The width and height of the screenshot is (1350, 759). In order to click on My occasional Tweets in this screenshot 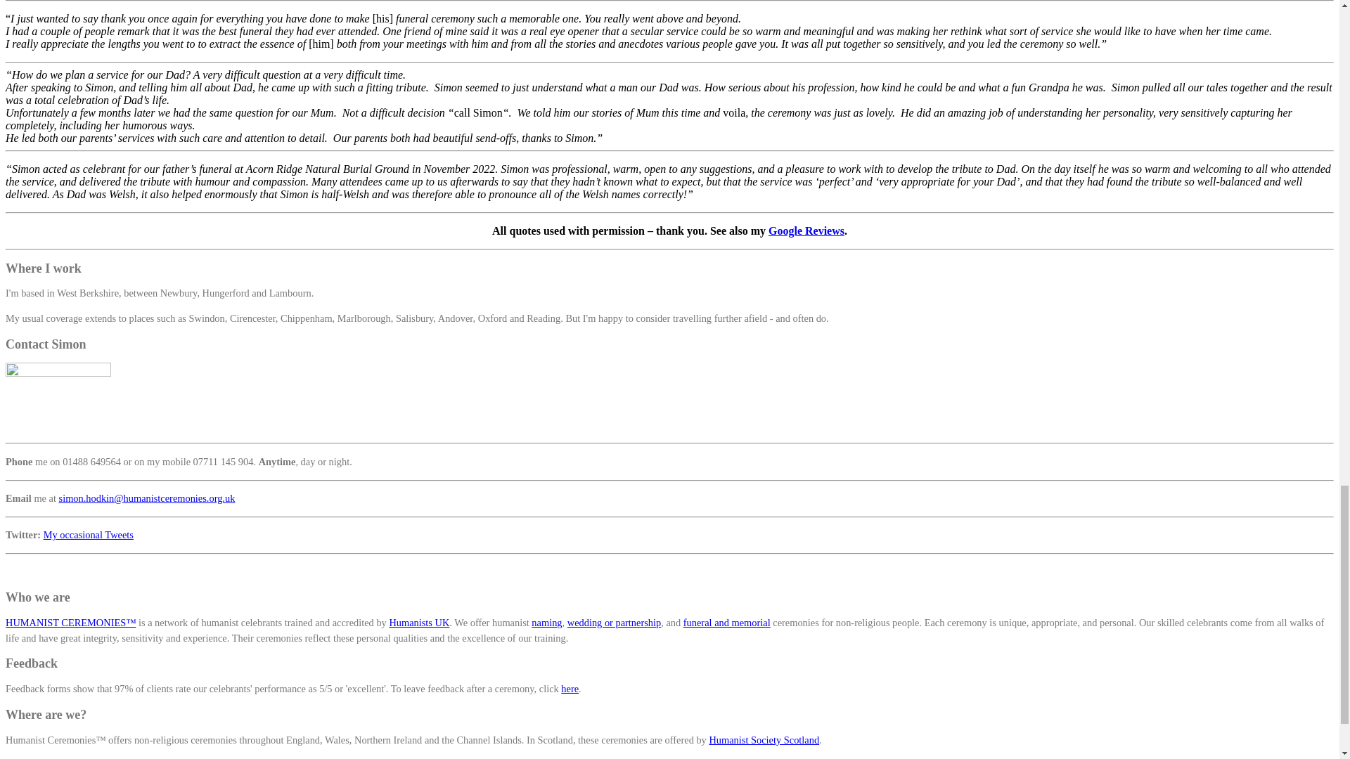, I will do `click(89, 534)`.